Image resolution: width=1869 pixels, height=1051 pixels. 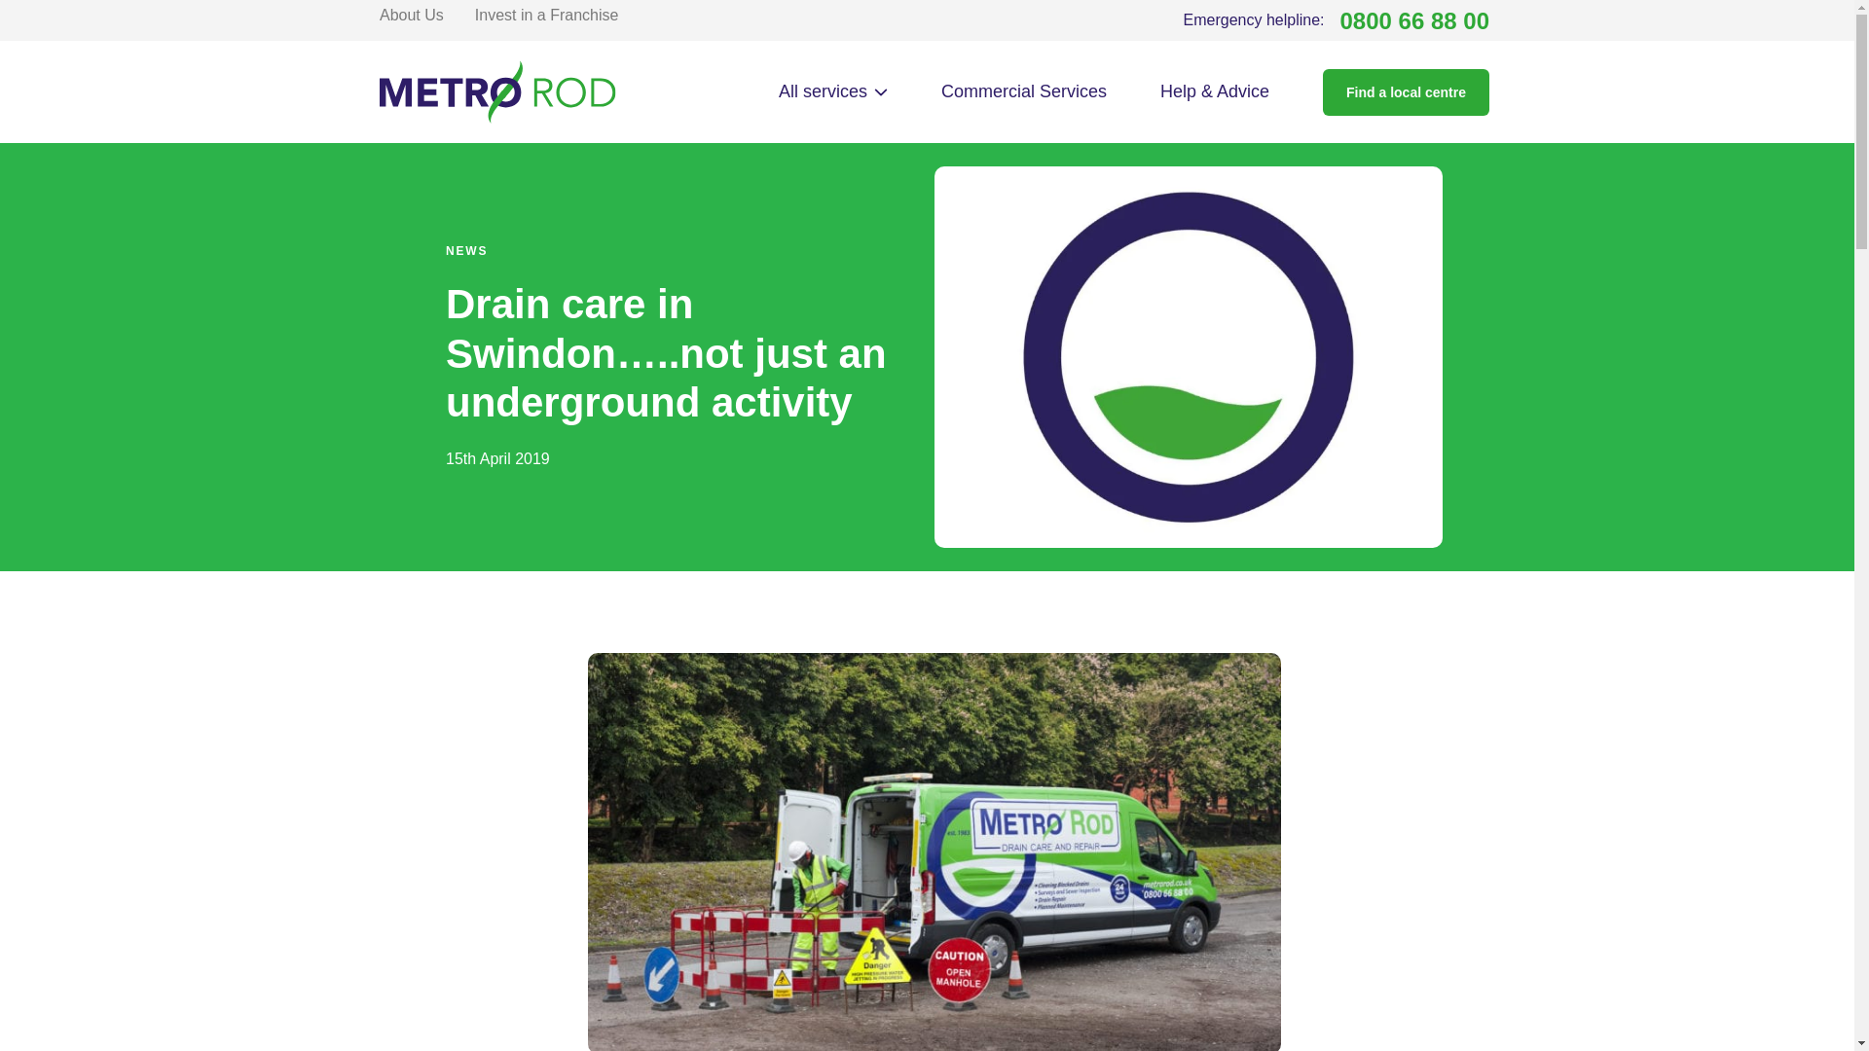 What do you see at coordinates (489, 329) in the screenshot?
I see `Tanker Services` at bounding box center [489, 329].